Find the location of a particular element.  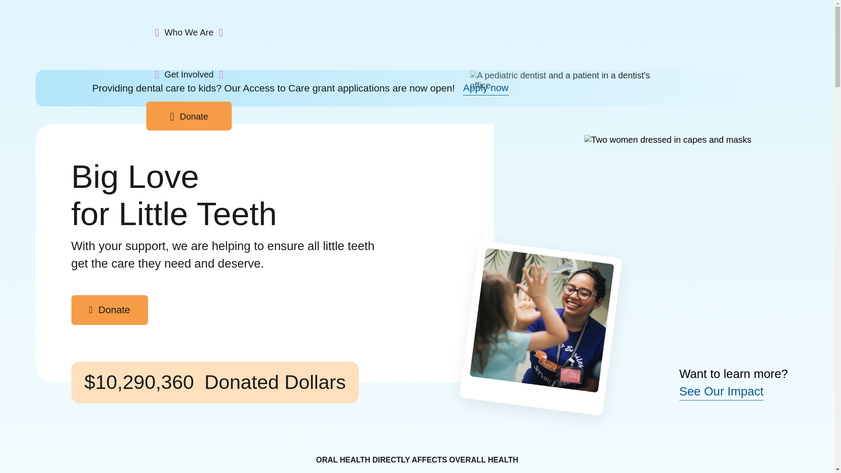

AAPD Foundation is located at coordinates (110, 26).